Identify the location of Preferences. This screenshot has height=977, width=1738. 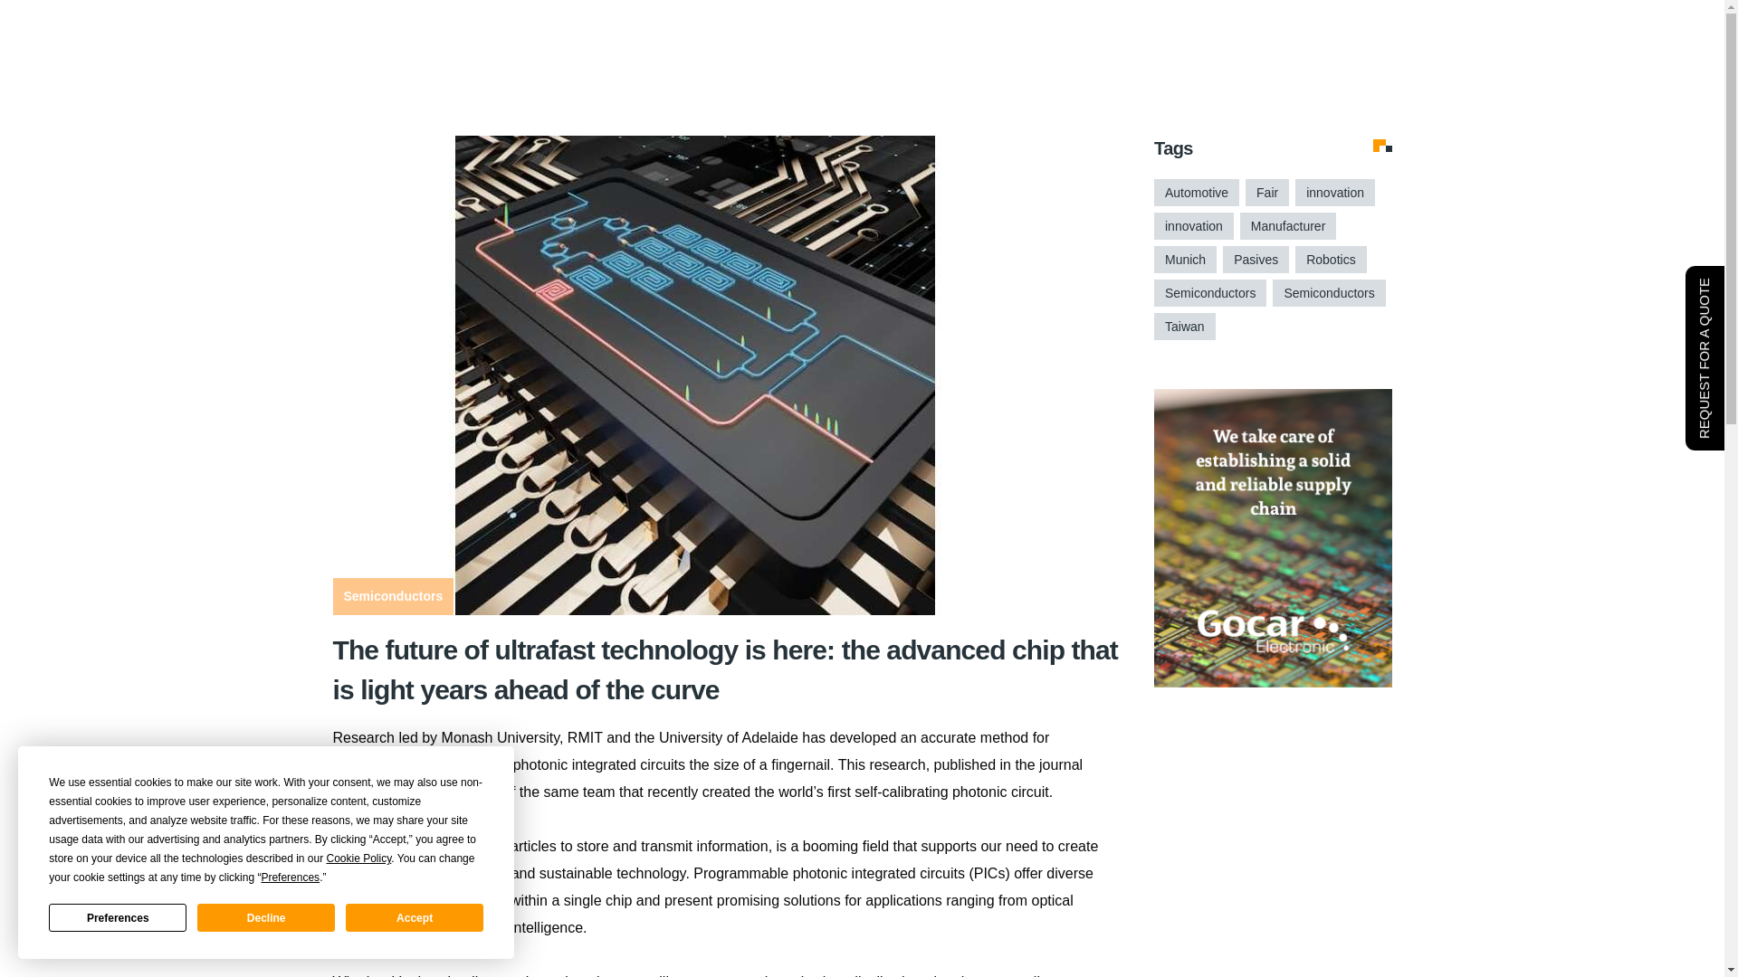
(117, 917).